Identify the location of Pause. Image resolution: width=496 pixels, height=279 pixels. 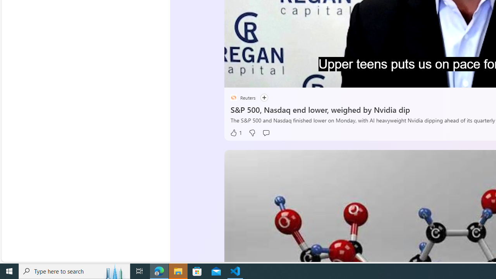
(236, 79).